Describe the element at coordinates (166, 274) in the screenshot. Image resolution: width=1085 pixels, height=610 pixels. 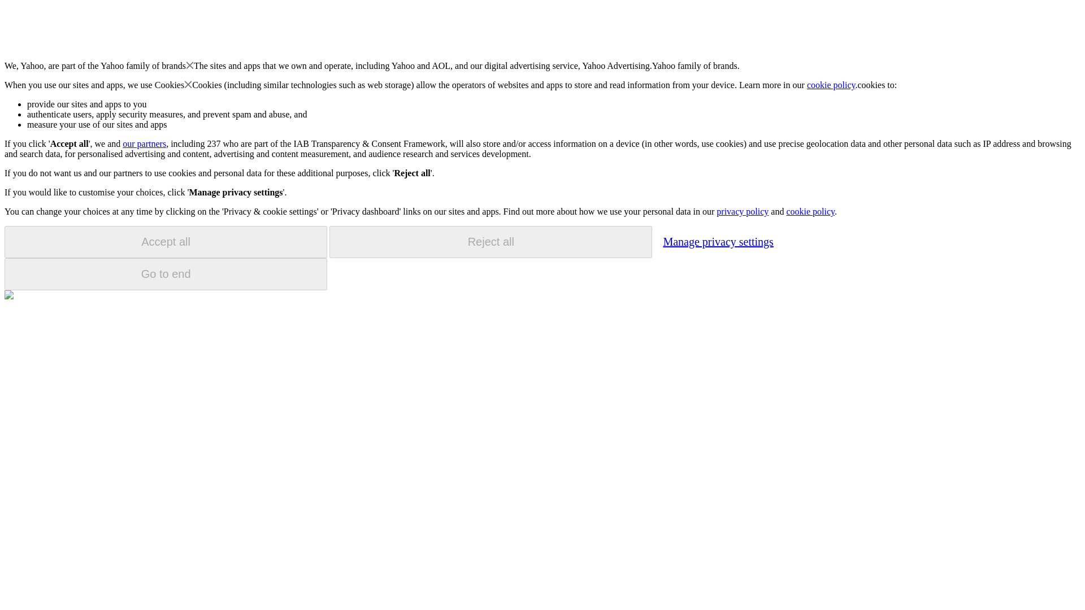
I see `Go to end` at that location.